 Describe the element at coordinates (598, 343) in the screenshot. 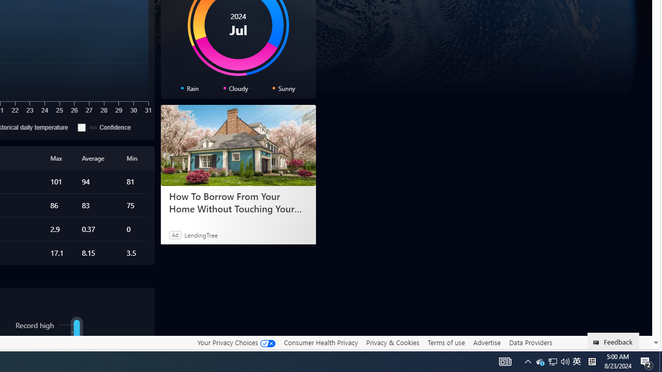

I see `Class: feedback_link_icon-DS-EntryPoint1-1` at that location.